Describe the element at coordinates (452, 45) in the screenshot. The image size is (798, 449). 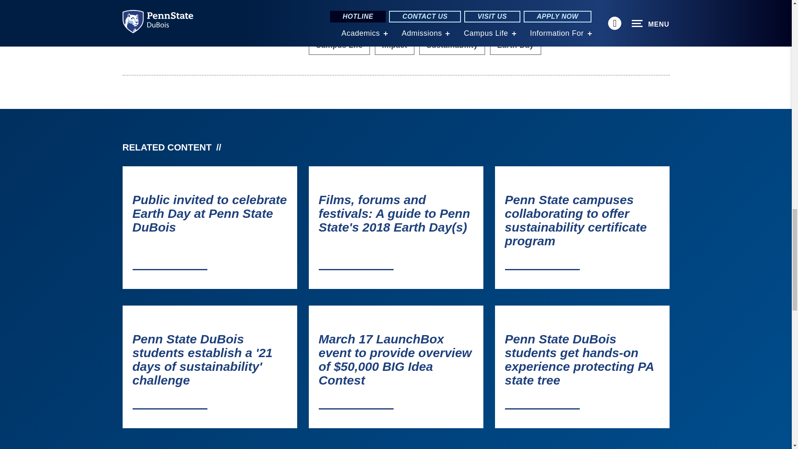
I see `Content tagged with Sustainability` at that location.